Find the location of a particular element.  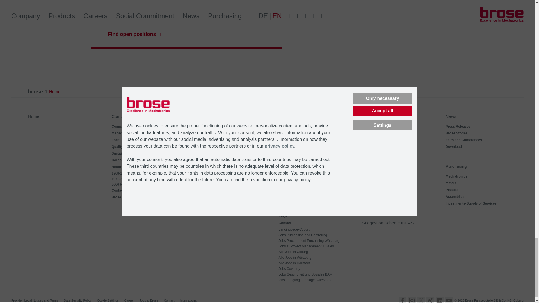

YouTube is located at coordinates (449, 300).